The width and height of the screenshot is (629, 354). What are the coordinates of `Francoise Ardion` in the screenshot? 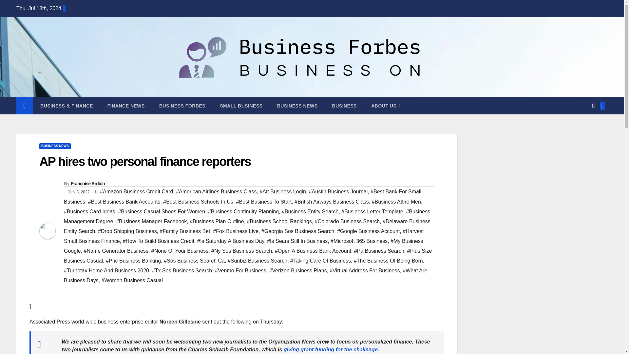 It's located at (87, 184).